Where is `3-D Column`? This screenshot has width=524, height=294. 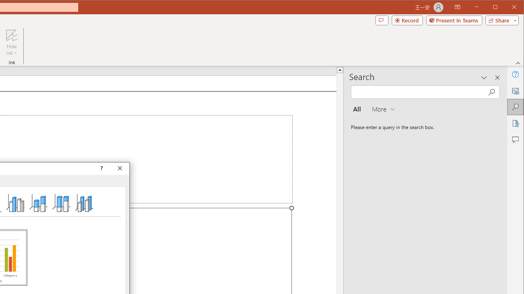
3-D Column is located at coordinates (84, 203).